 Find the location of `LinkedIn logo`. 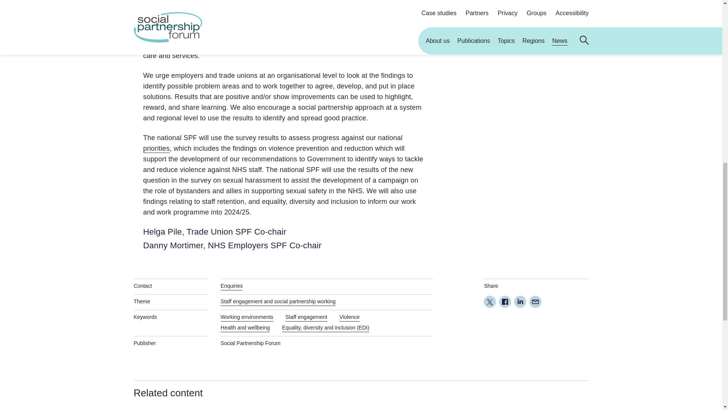

LinkedIn logo is located at coordinates (520, 301).